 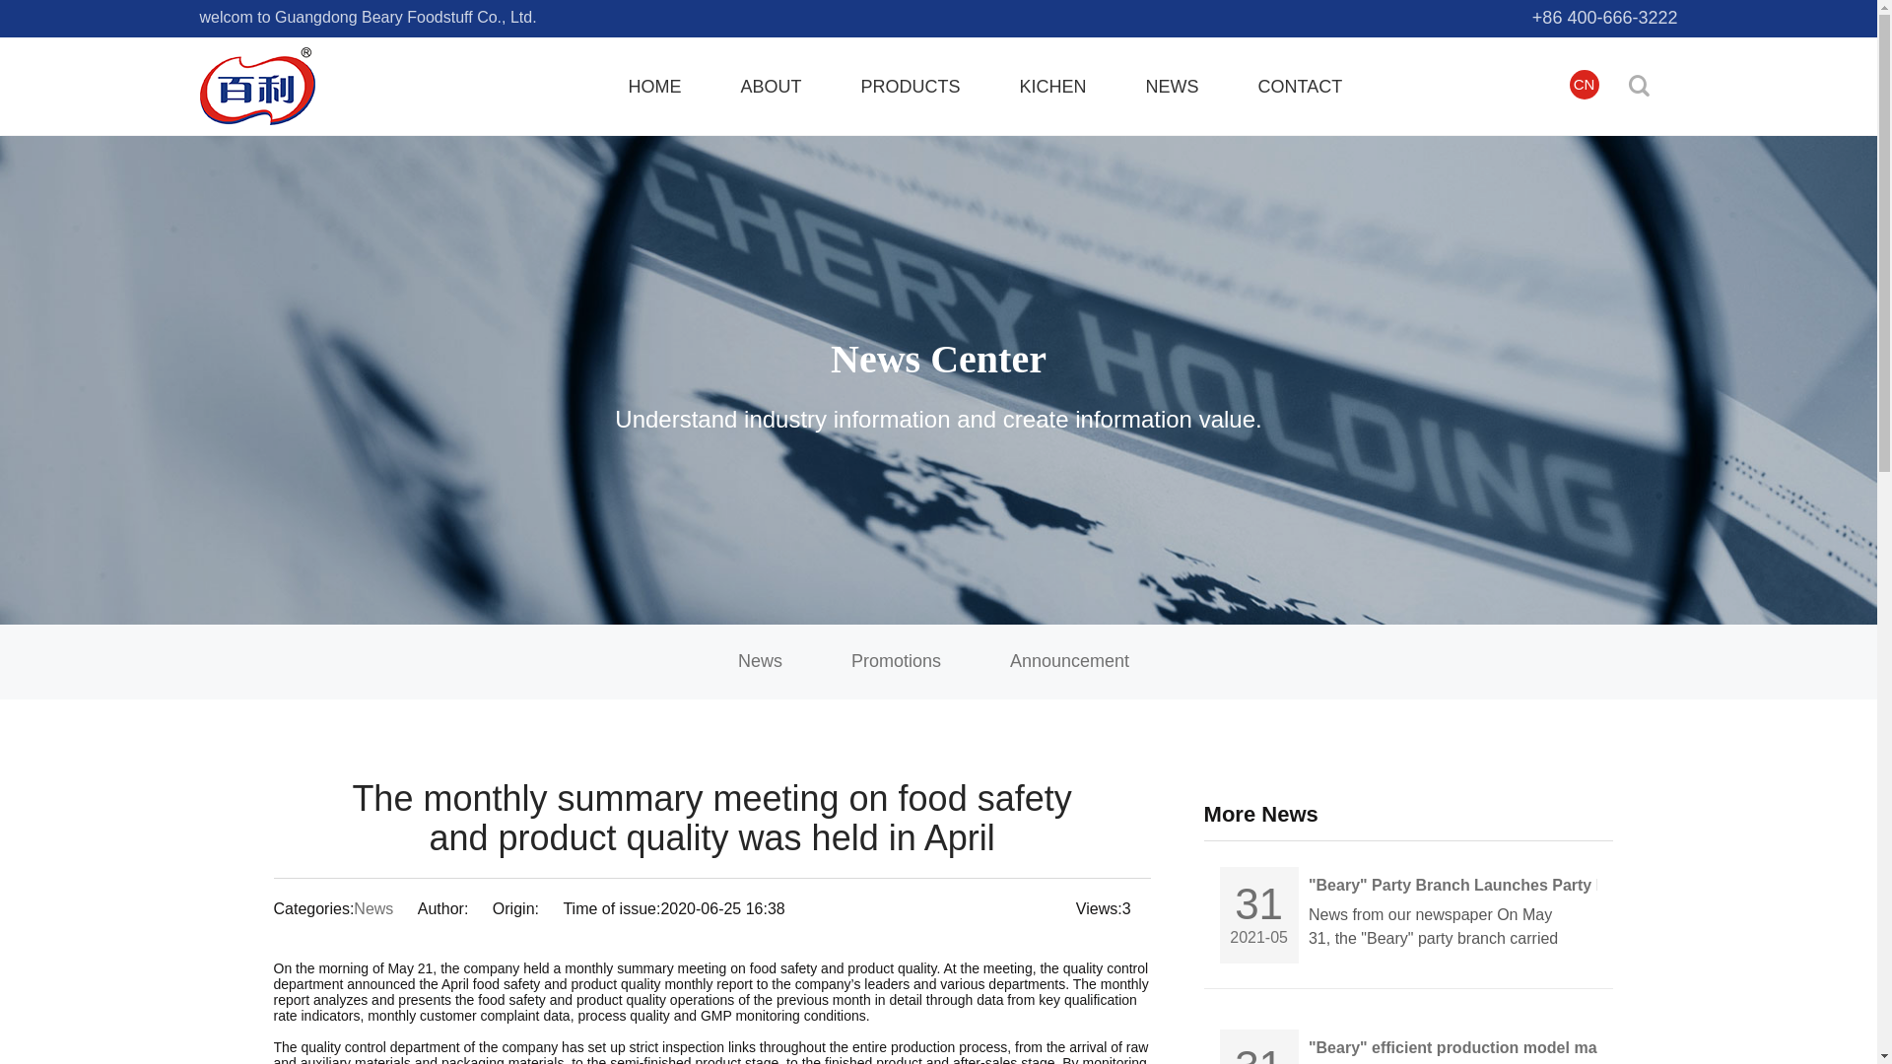 What do you see at coordinates (911, 87) in the screenshot?
I see `PRODUCTS` at bounding box center [911, 87].